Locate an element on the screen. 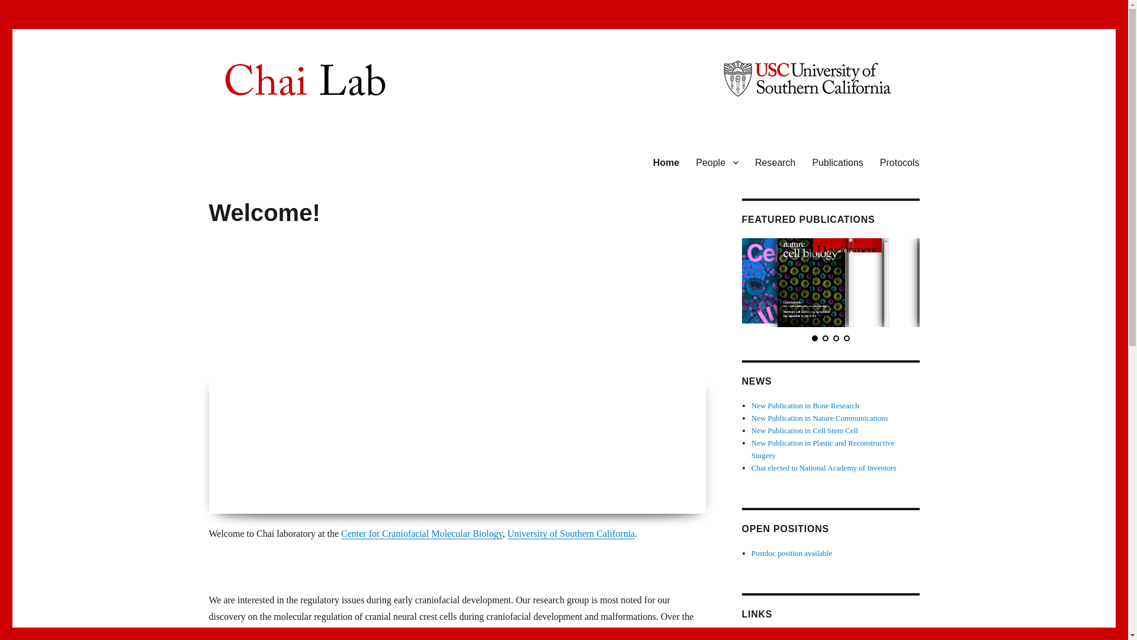 Image resolution: width=1137 pixels, height=640 pixels. New Publication in Cell Stem Cell is located at coordinates (805, 430).